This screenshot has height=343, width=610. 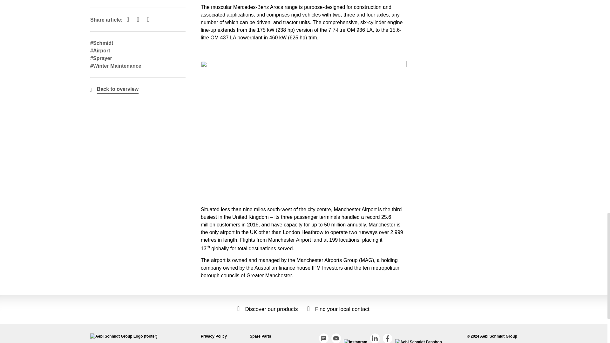 I want to click on Discover our products, so click(x=268, y=309).